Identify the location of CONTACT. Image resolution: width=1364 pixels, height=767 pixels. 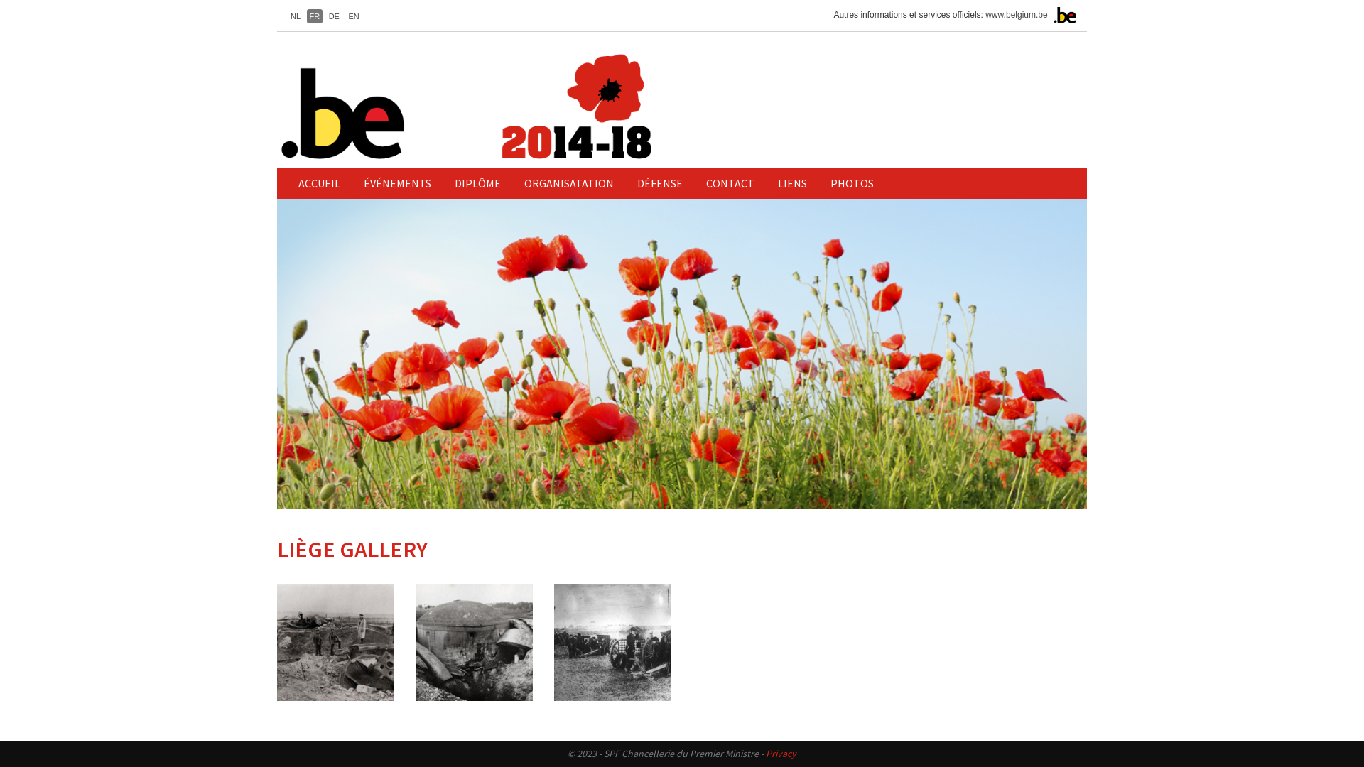
(730, 183).